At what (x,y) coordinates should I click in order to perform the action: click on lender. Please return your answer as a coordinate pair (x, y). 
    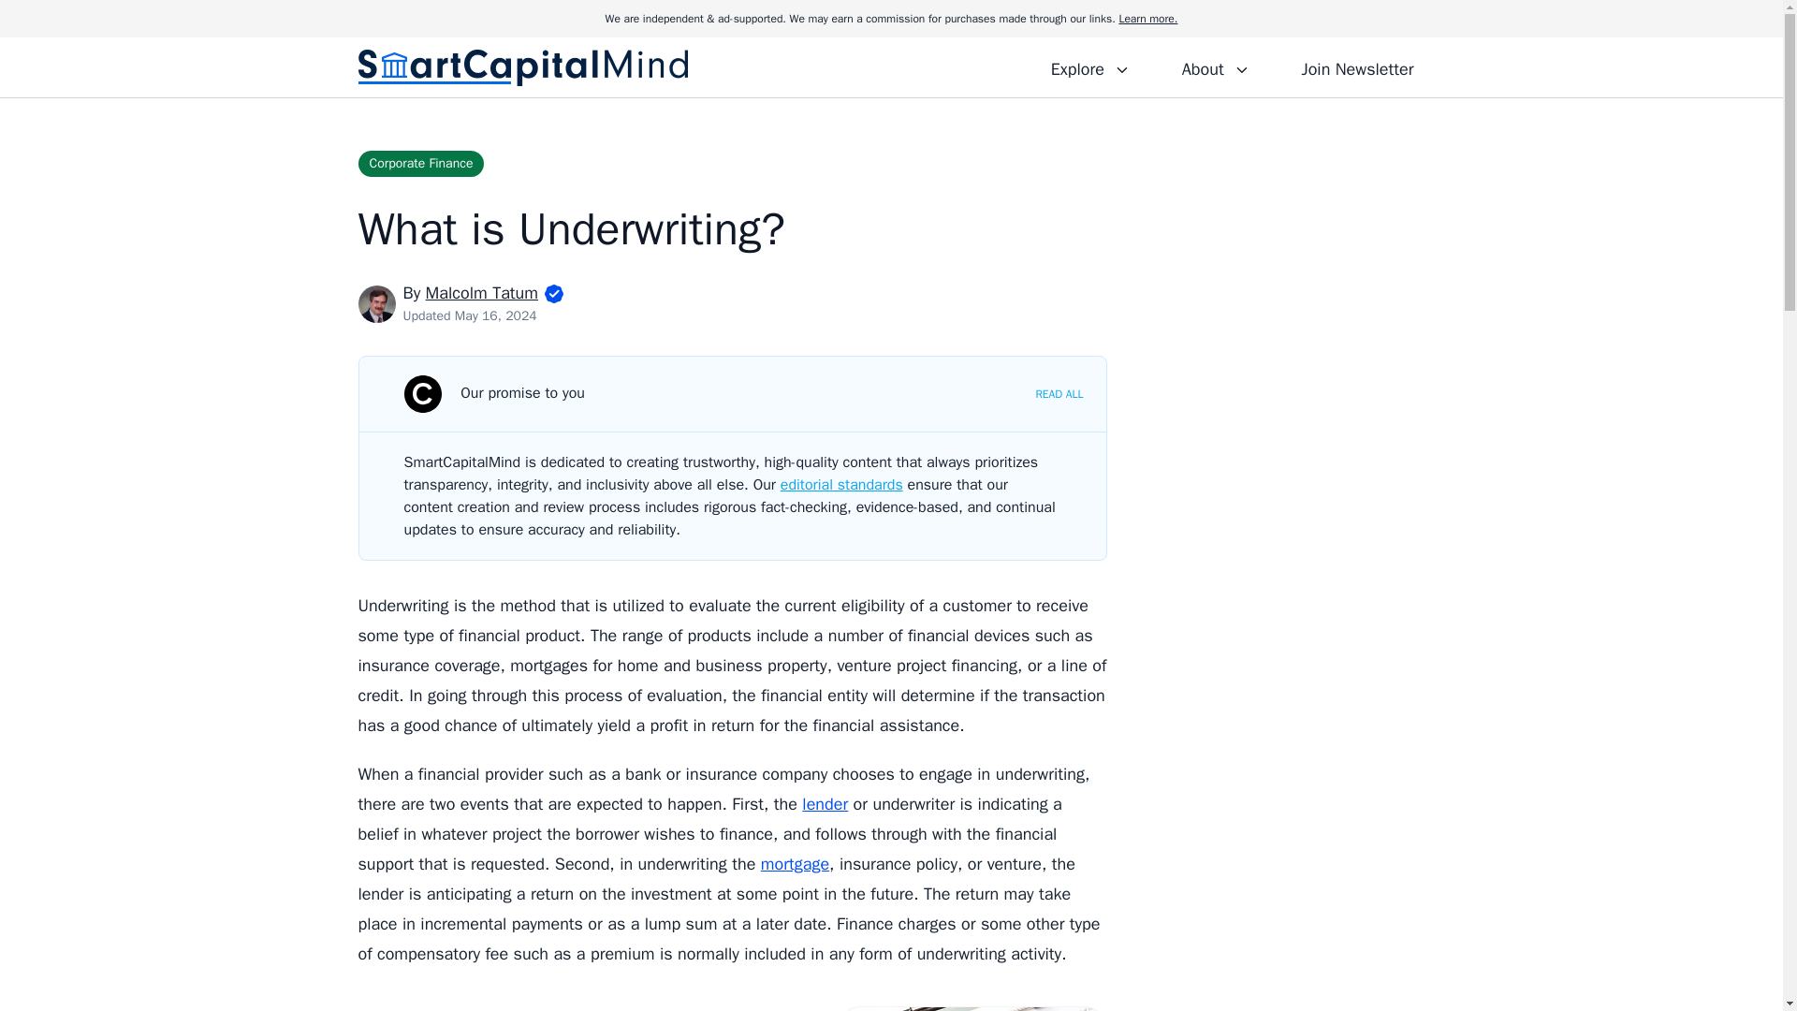
    Looking at the image, I should click on (825, 803).